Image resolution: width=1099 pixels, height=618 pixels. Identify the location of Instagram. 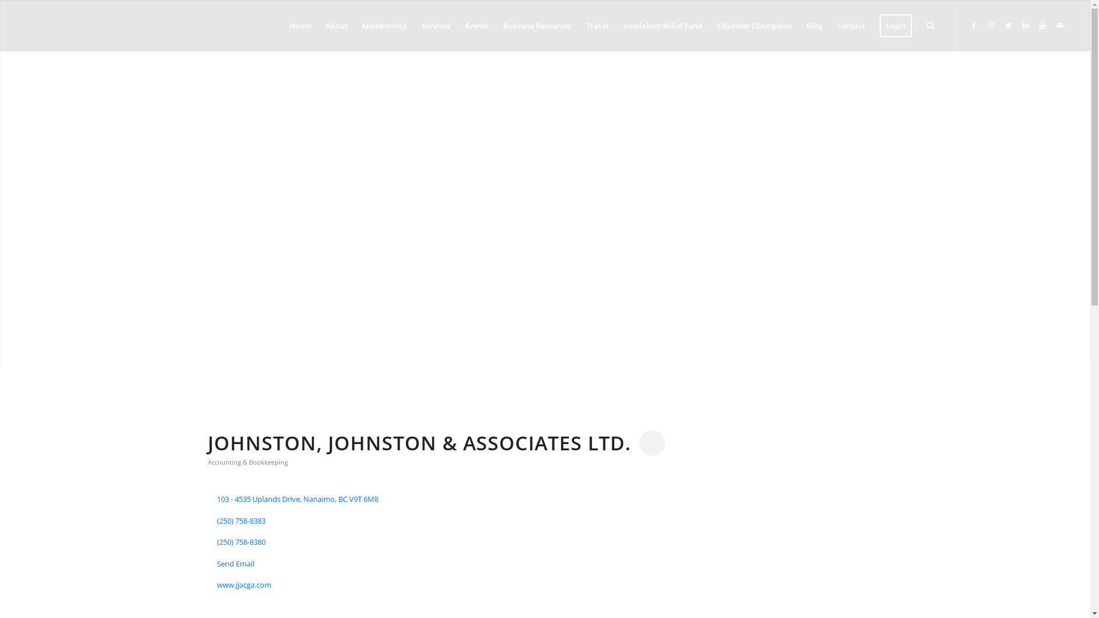
(991, 25).